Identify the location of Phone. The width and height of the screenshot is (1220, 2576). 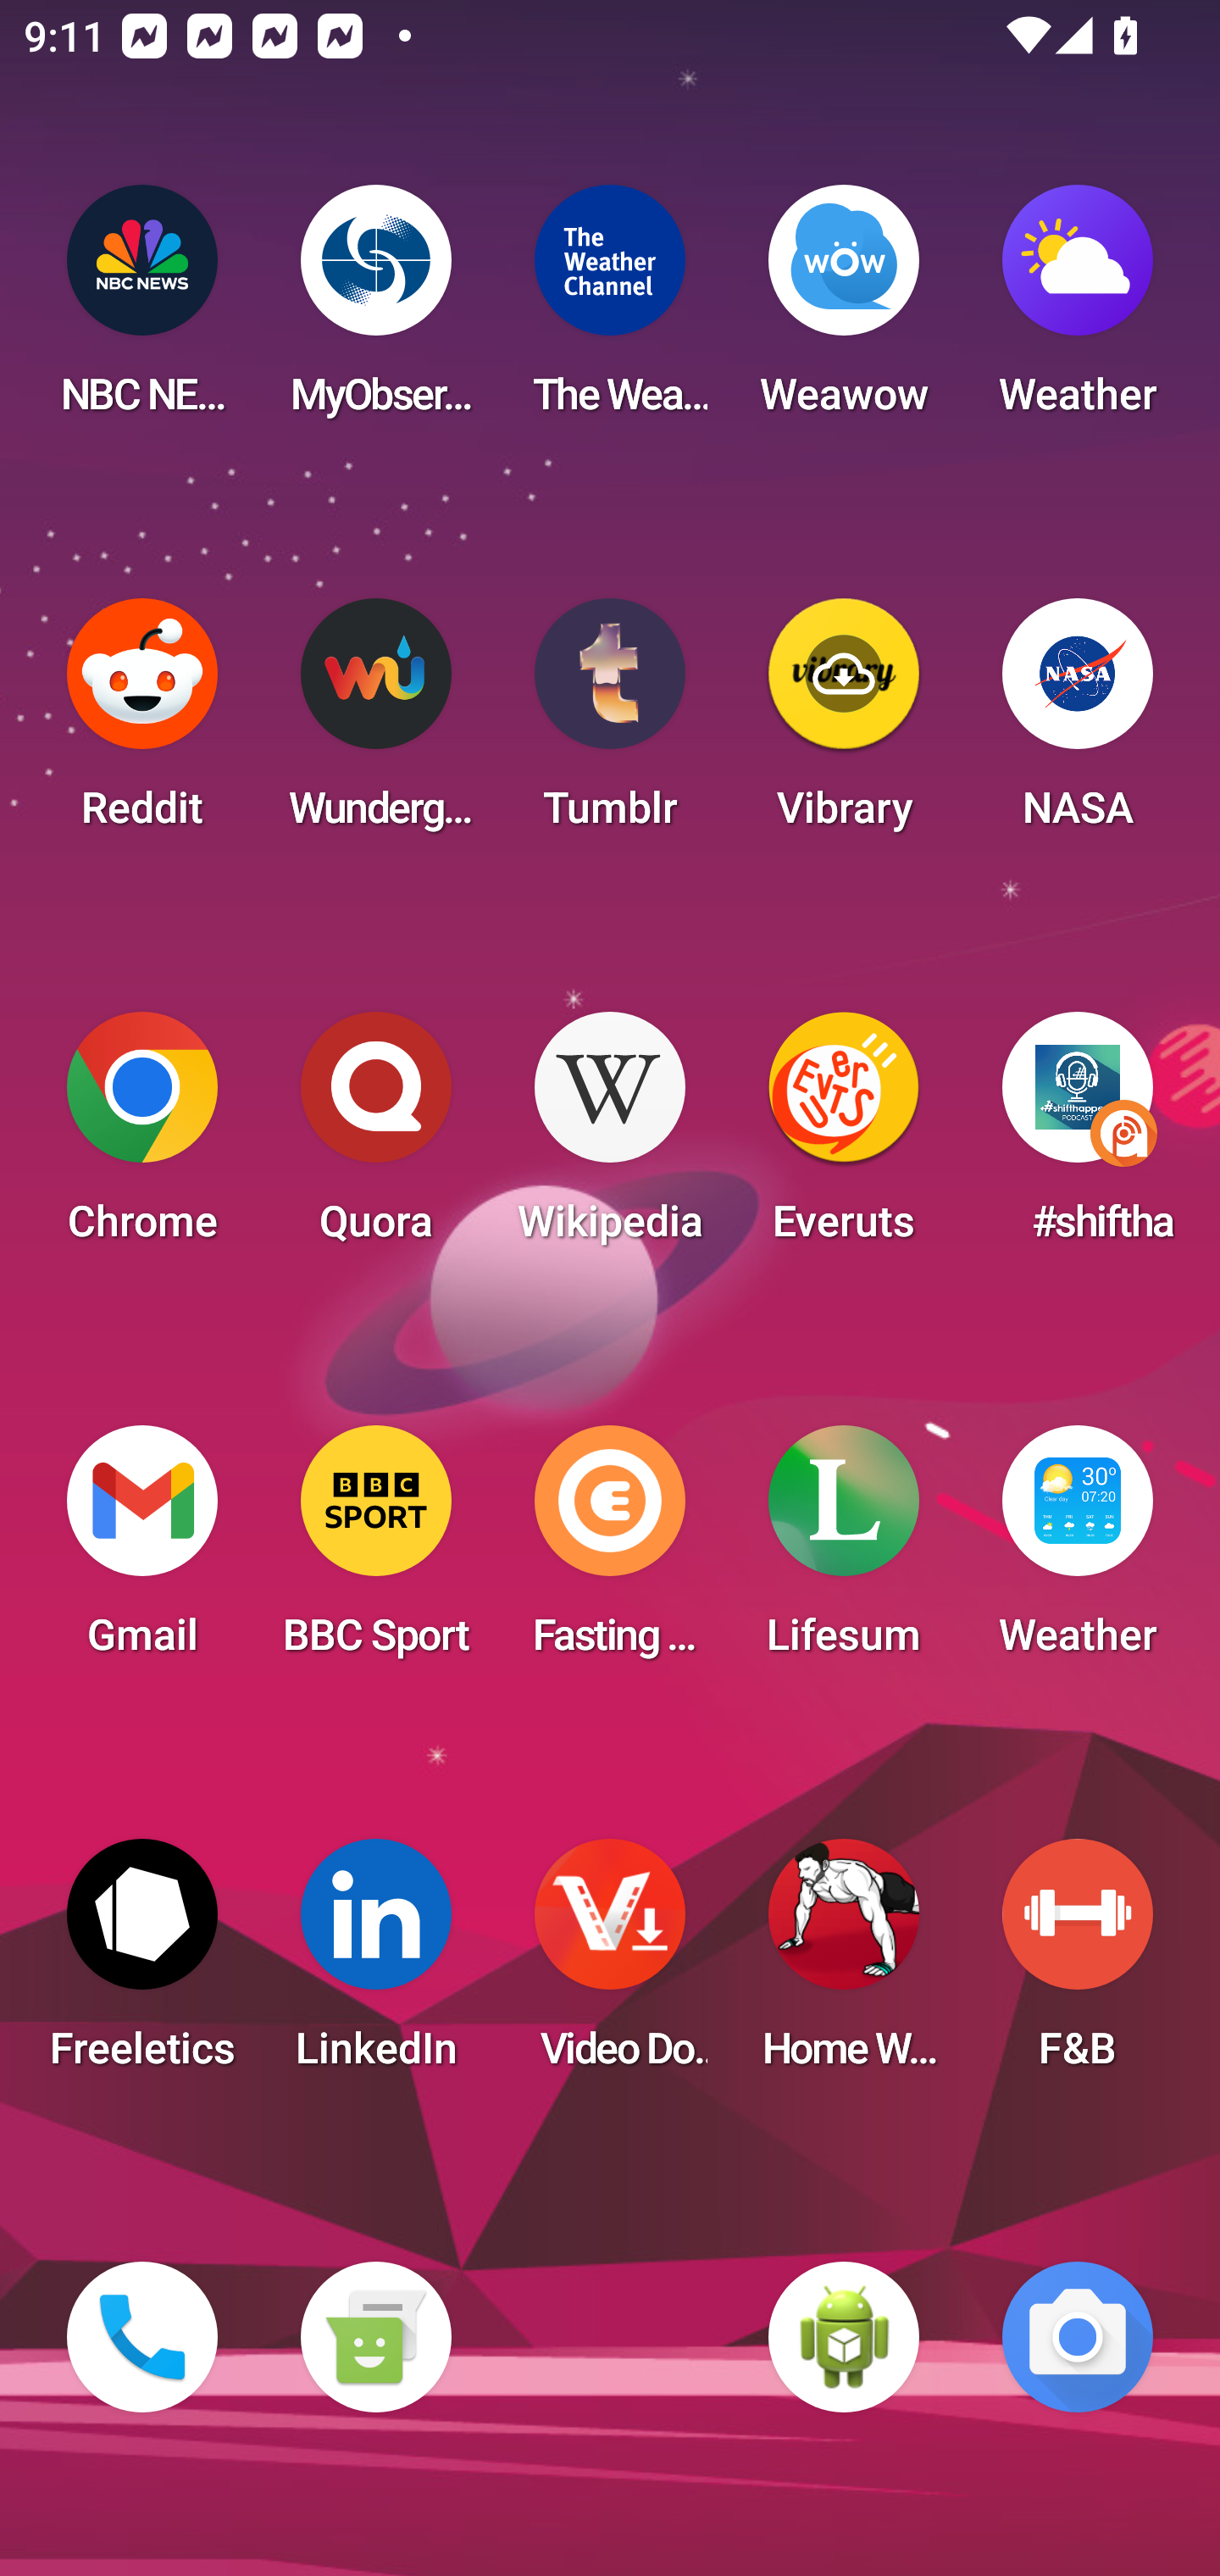
(142, 2337).